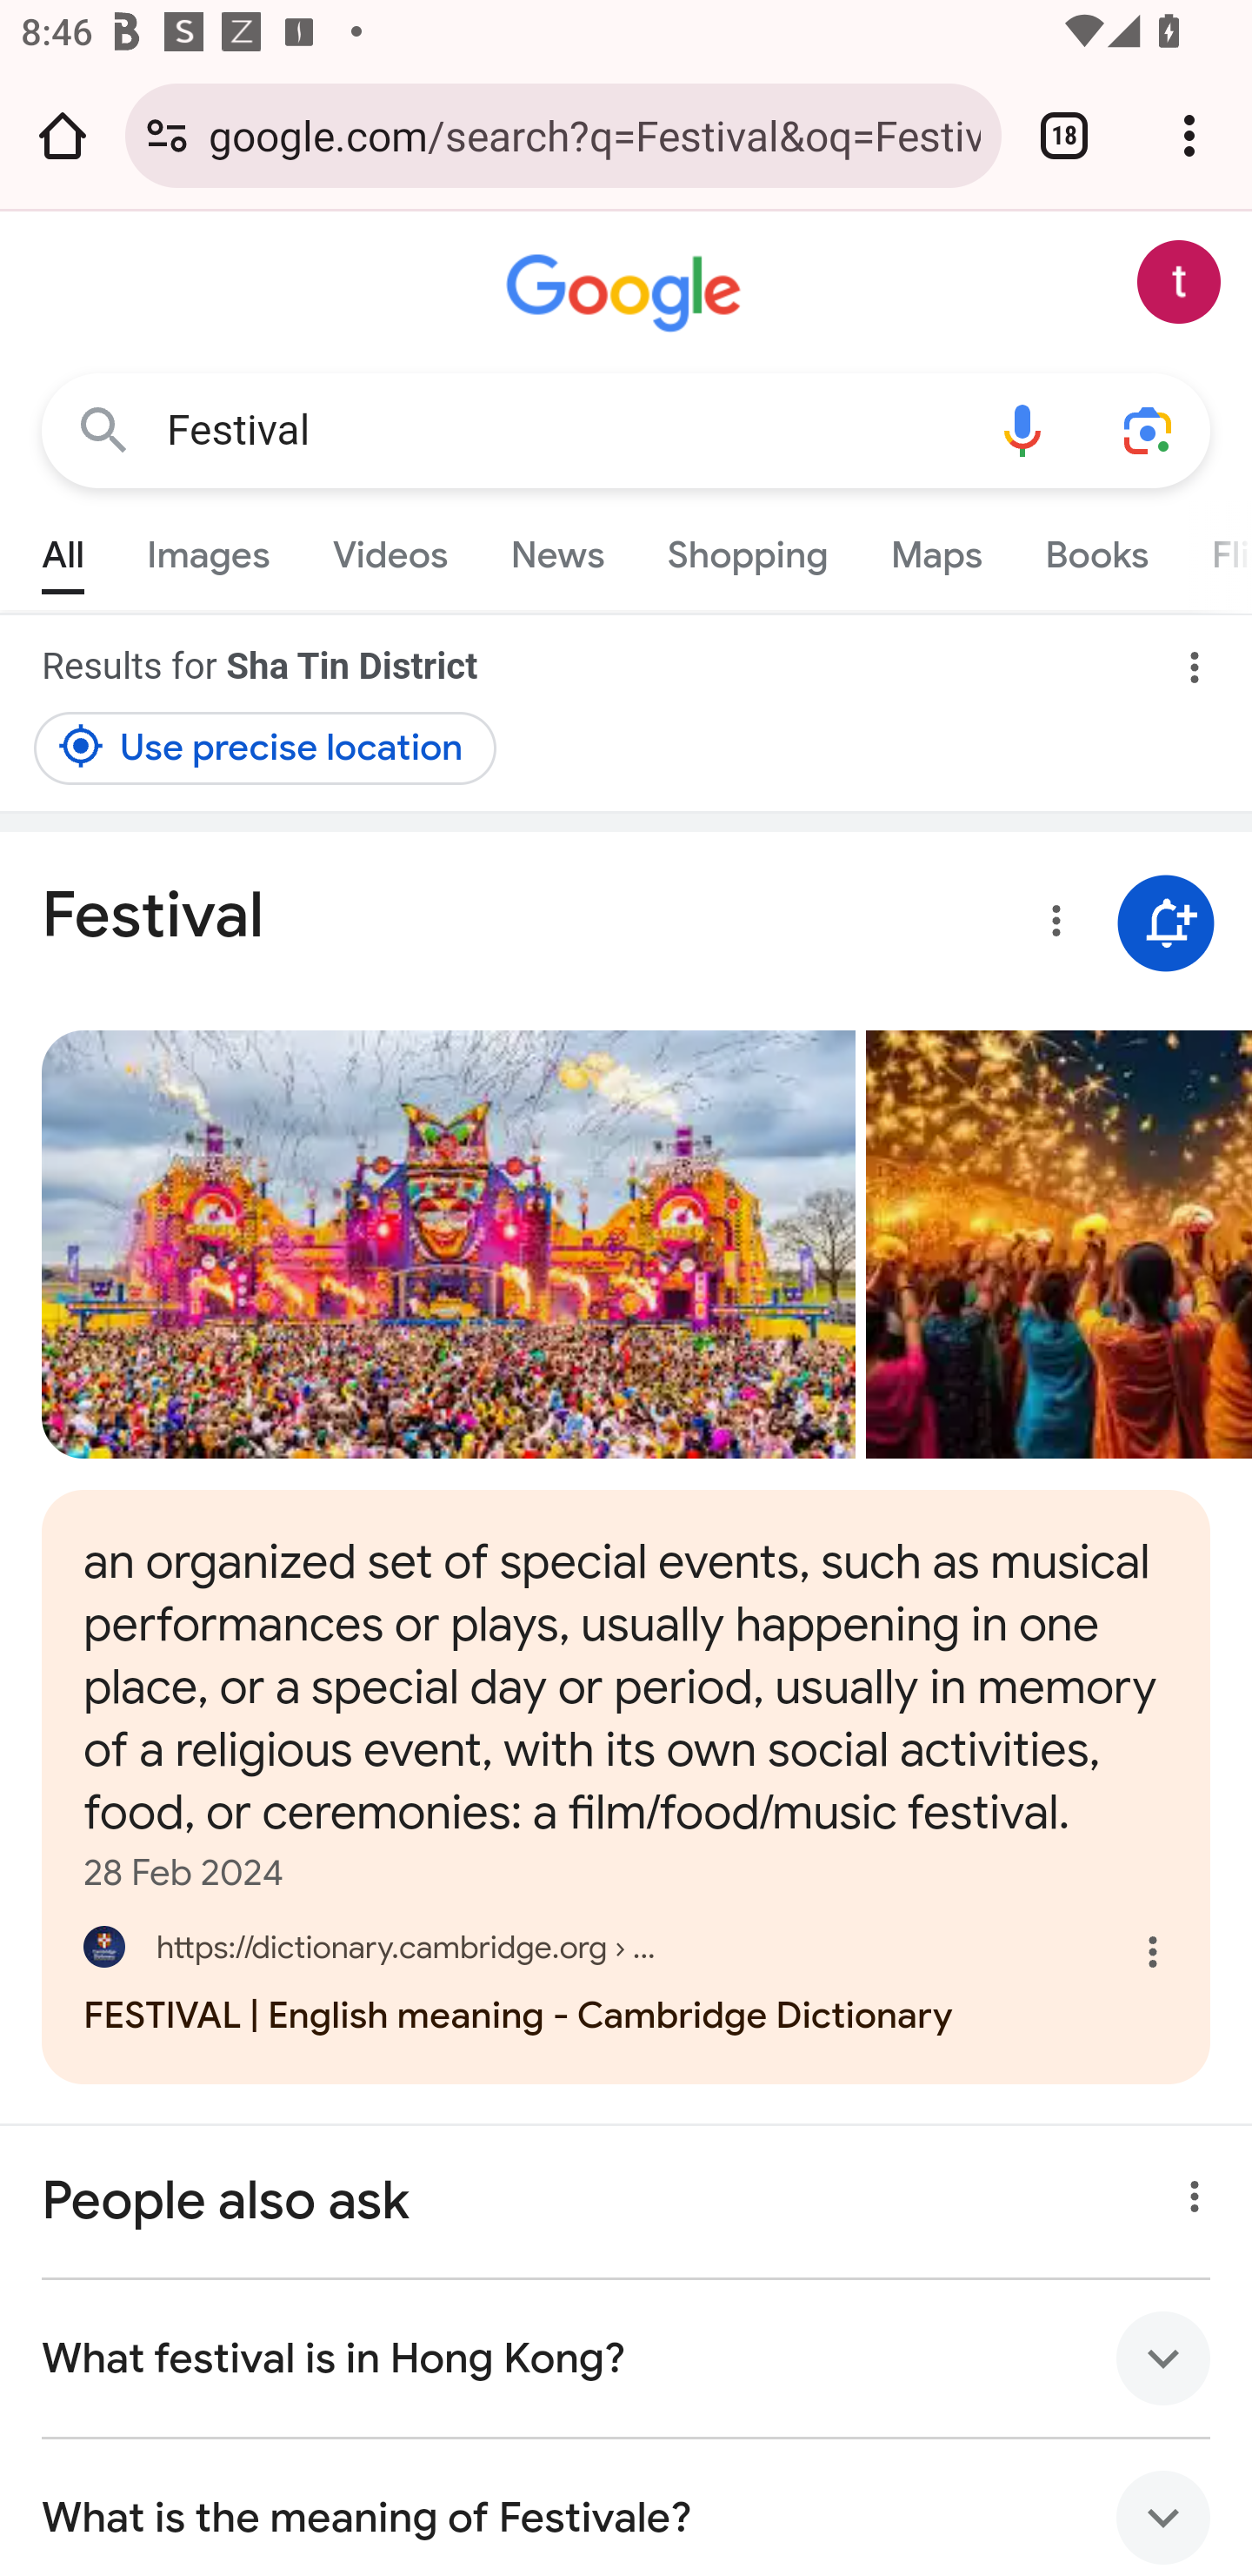 This screenshot has height=2576, width=1252. Describe the element at coordinates (626, 1976) in the screenshot. I see `FESTIVAL | English meaning - Cambridge Dictionary` at that location.